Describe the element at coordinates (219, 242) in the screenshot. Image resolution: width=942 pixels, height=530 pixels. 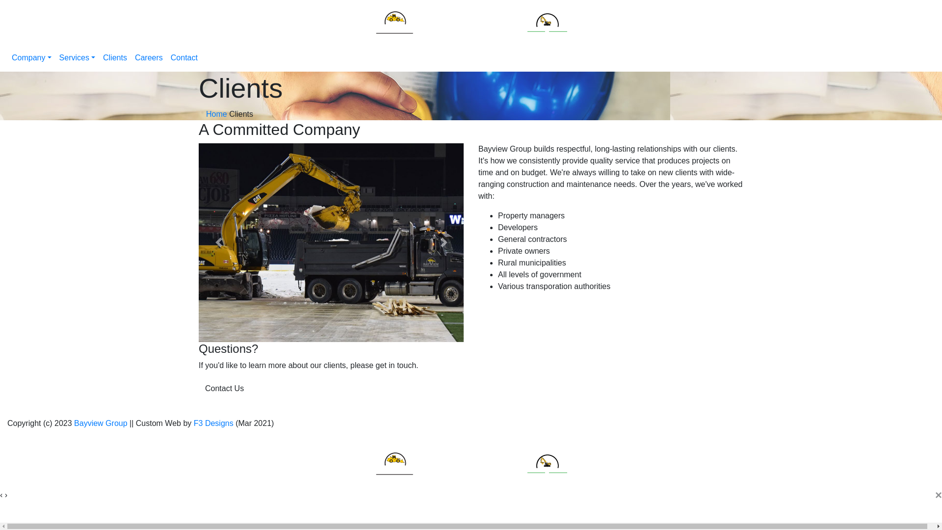
I see `  Previous` at that location.